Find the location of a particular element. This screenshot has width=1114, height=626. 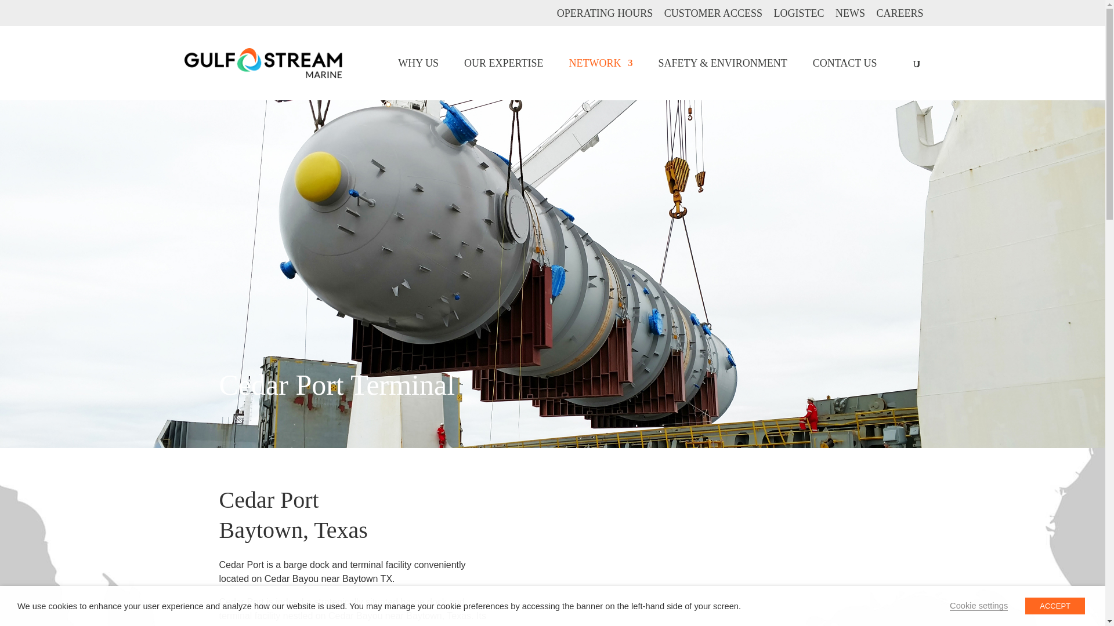

OUR EXPERTISE is located at coordinates (504, 79).